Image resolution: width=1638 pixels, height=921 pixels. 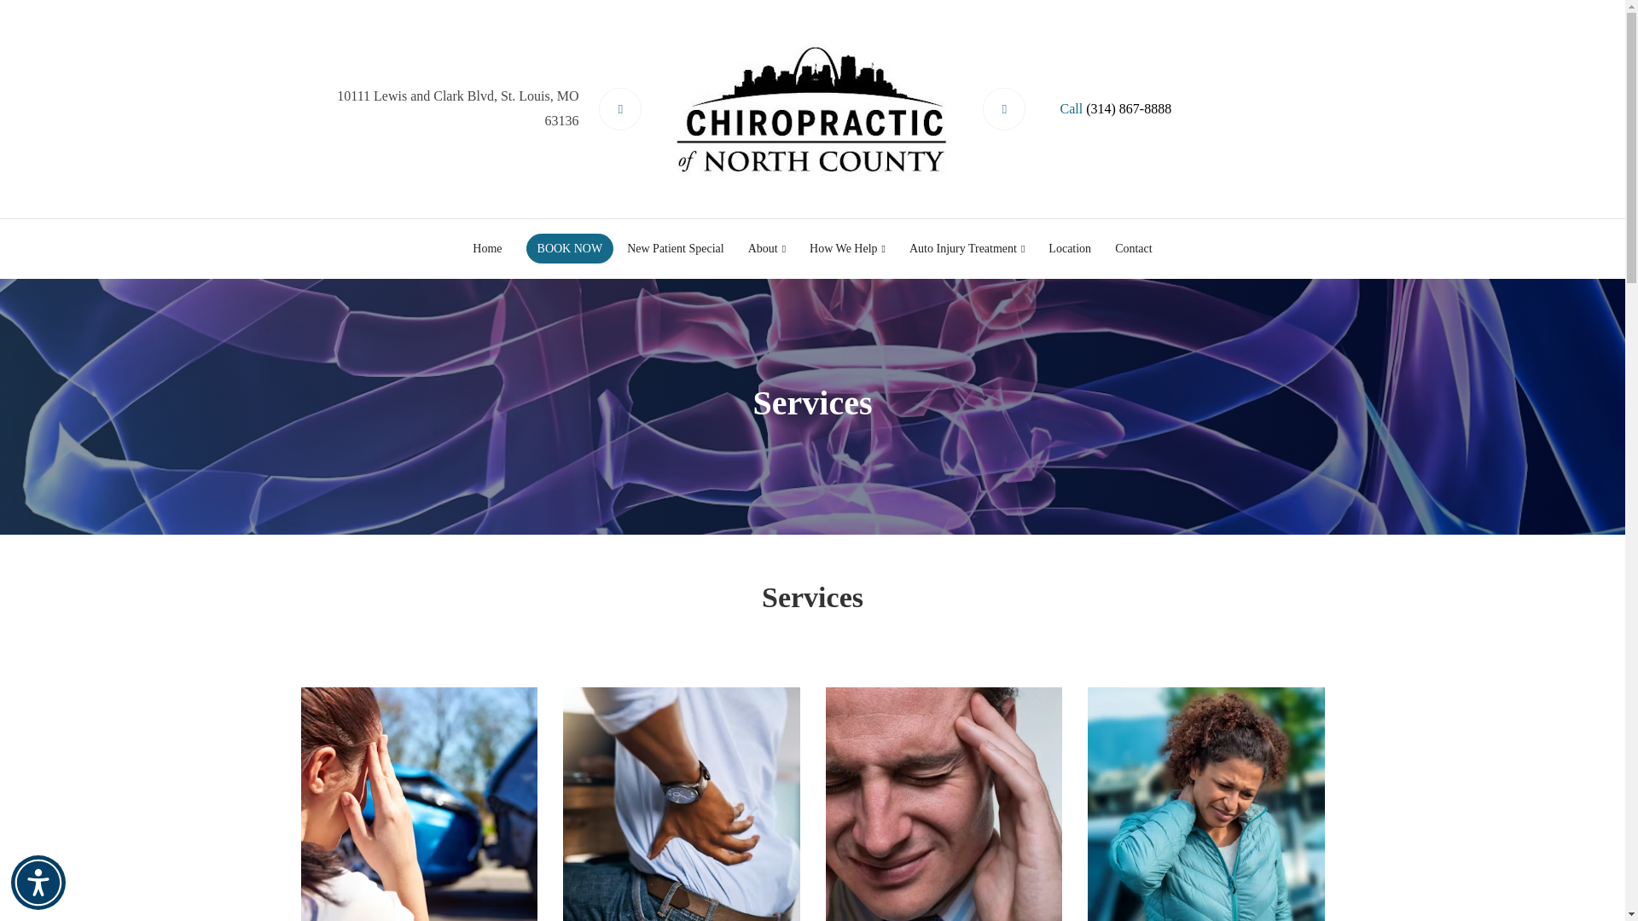 What do you see at coordinates (486, 249) in the screenshot?
I see `Home` at bounding box center [486, 249].